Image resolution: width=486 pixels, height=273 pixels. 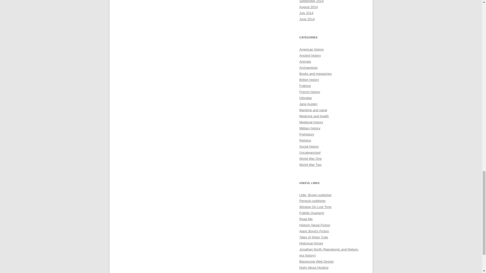 What do you see at coordinates (306, 219) in the screenshot?
I see `Great books to read` at bounding box center [306, 219].